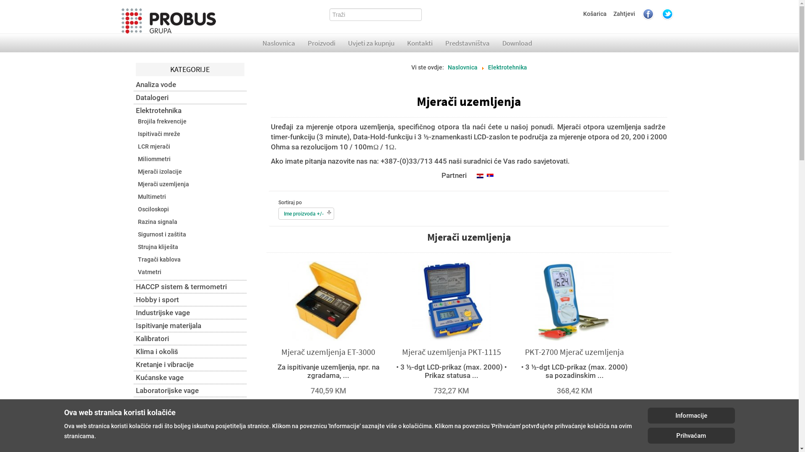 The image size is (805, 452). I want to click on Naslovnica, so click(463, 68).